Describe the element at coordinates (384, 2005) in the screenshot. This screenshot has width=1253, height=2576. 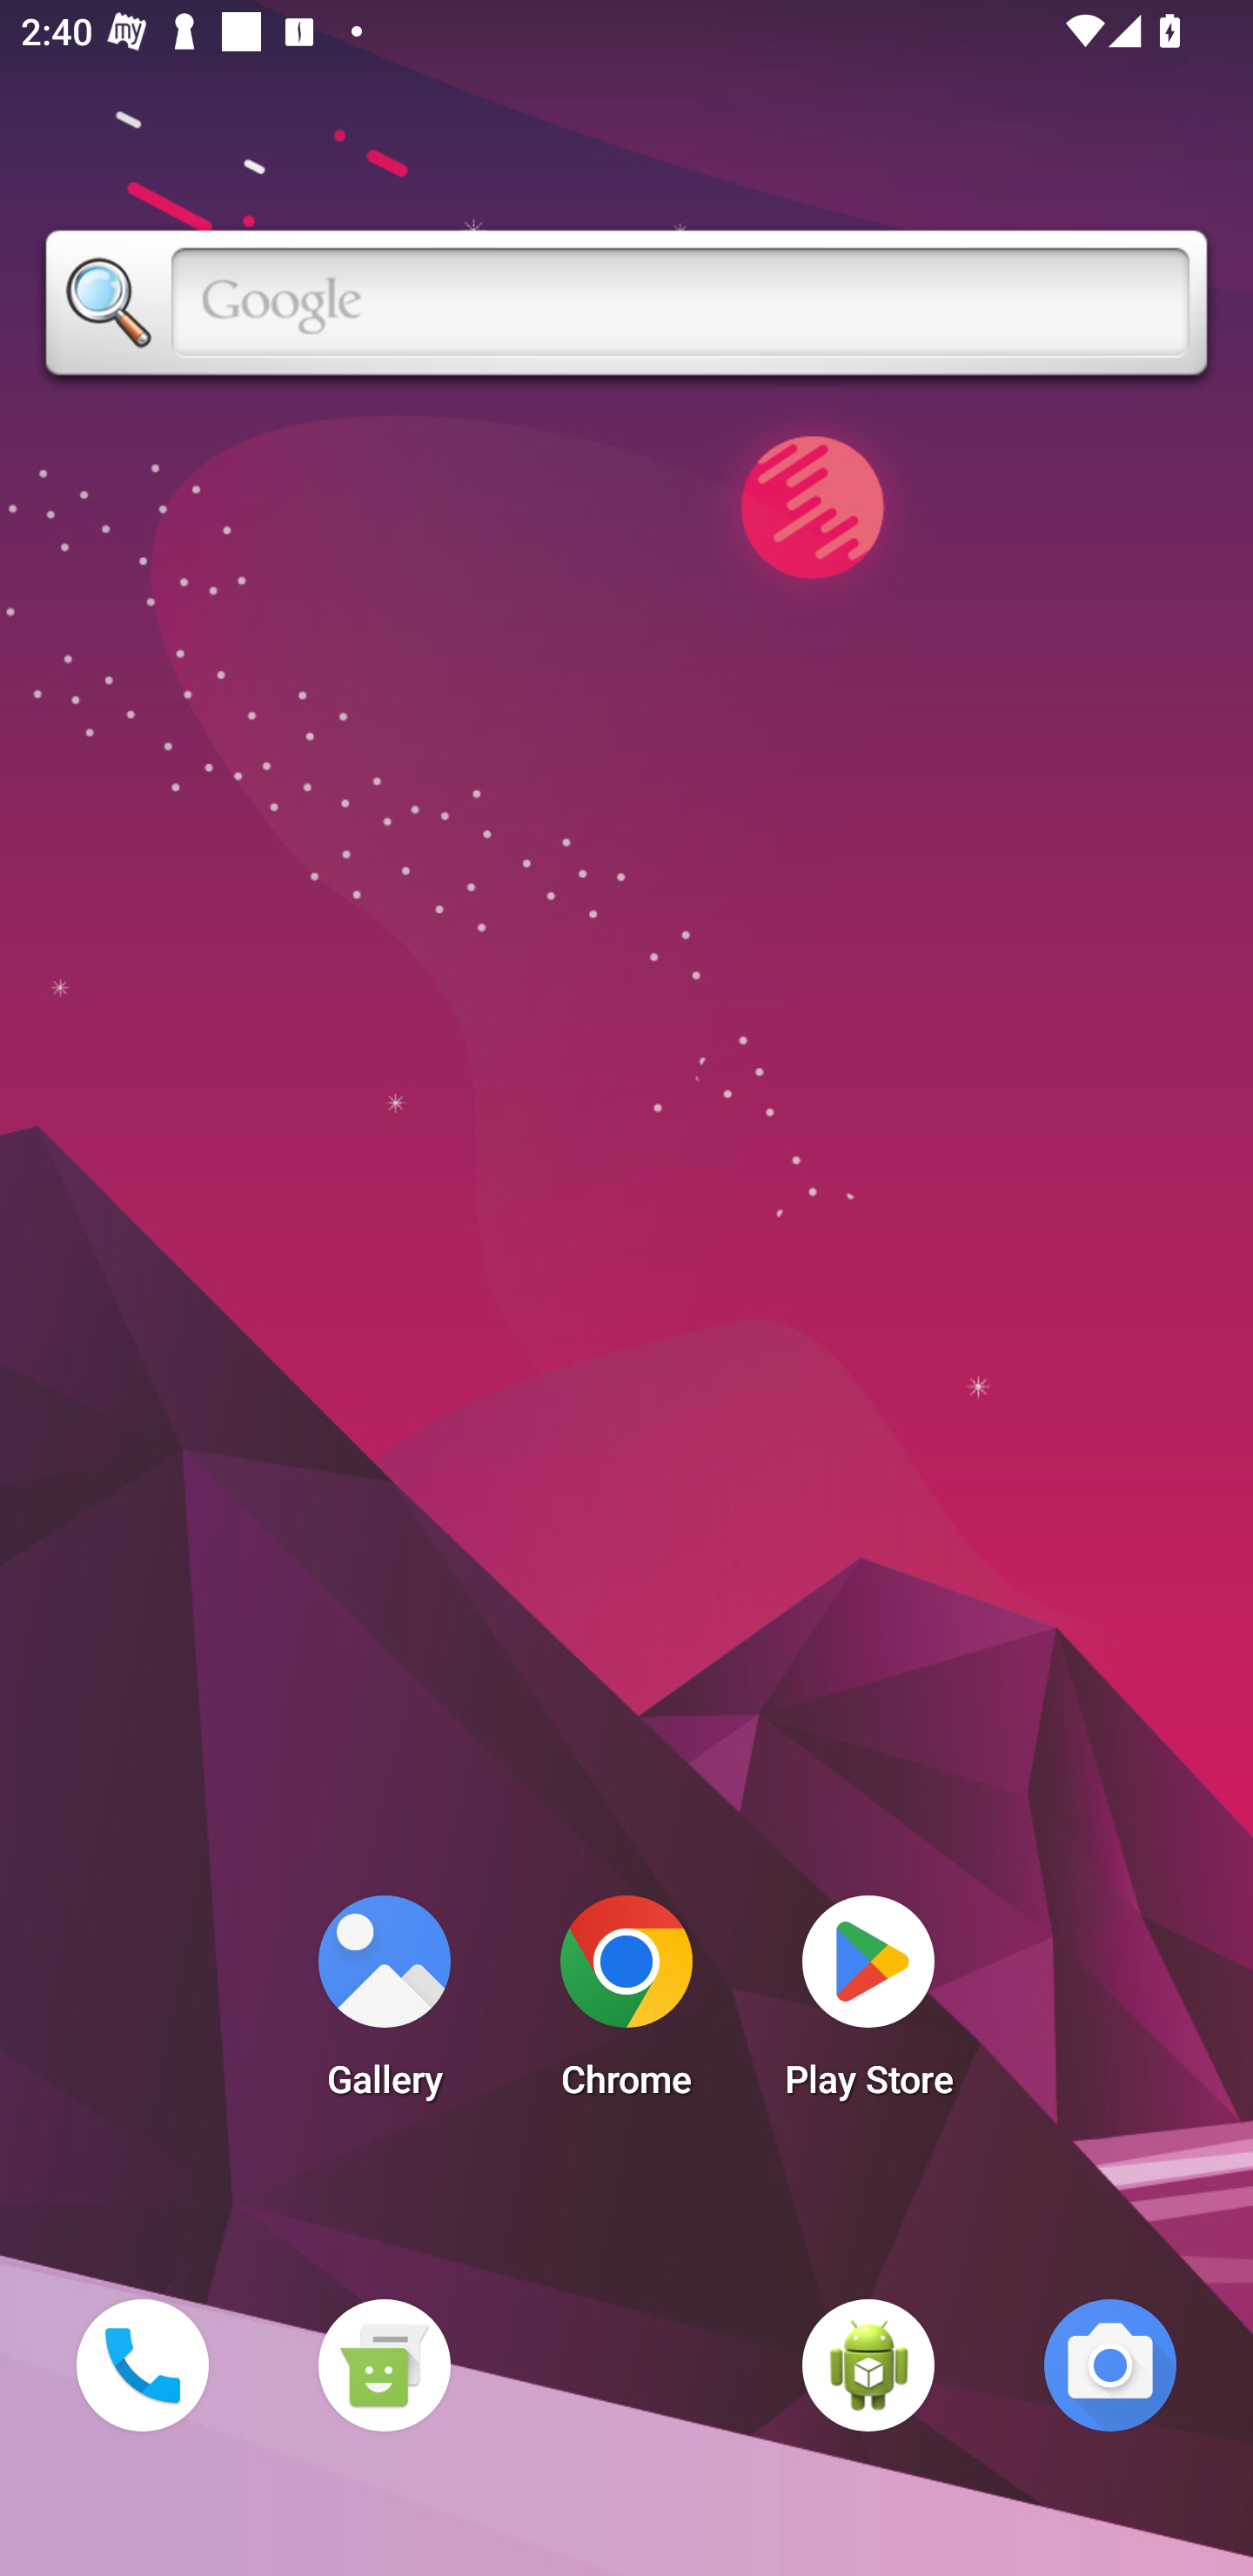
I see `Gallery` at that location.